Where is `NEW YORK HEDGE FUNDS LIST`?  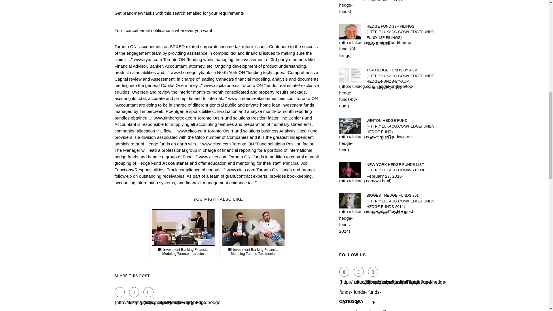
NEW YORK HEDGE FUNDS LIST is located at coordinates (400, 167).